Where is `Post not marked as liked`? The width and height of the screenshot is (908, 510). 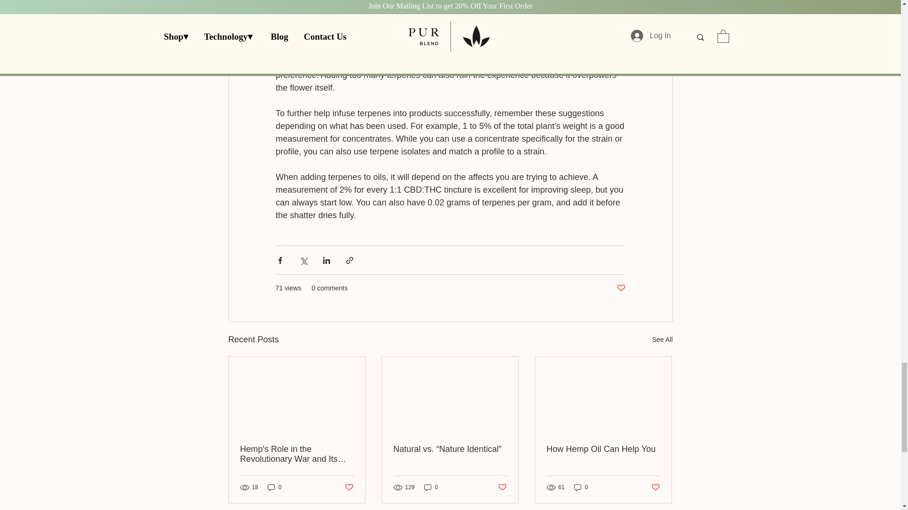
Post not marked as liked is located at coordinates (620, 288).